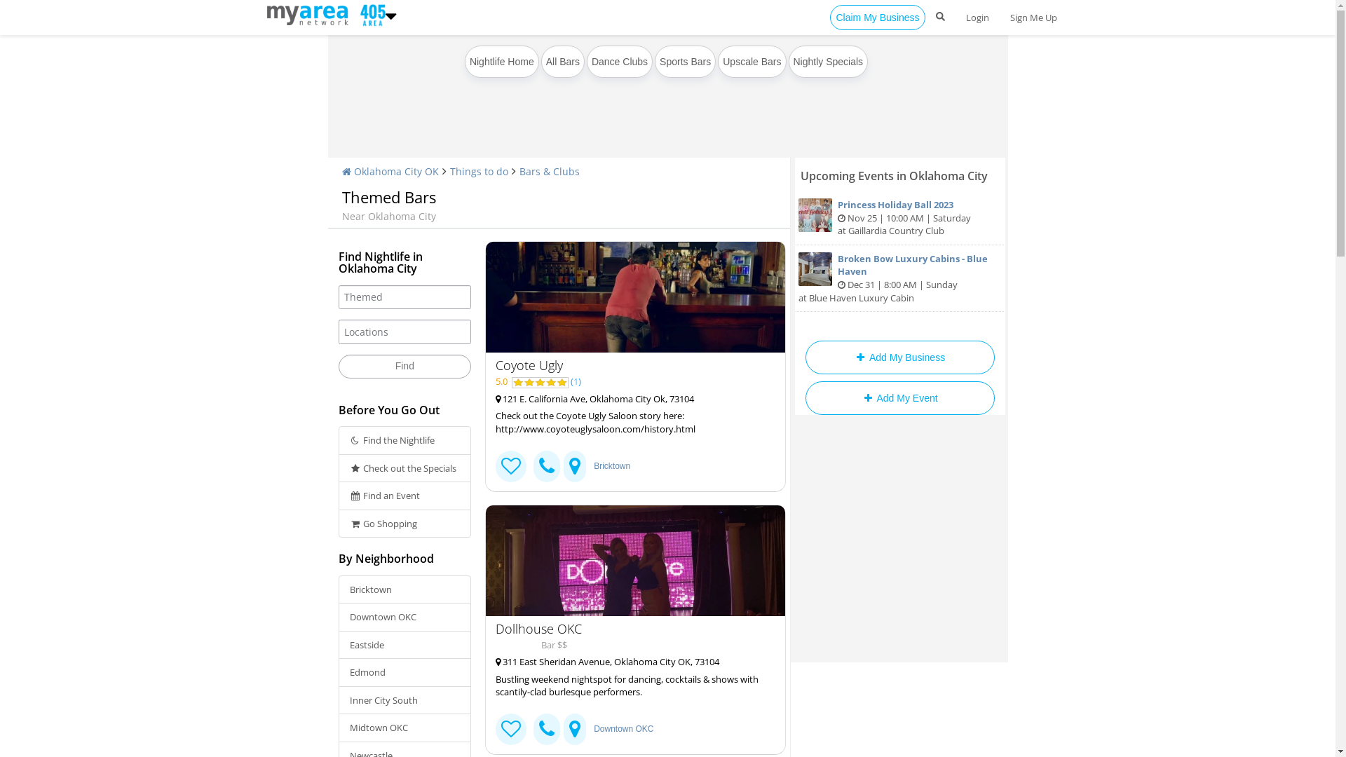 Image resolution: width=1346 pixels, height=757 pixels. I want to click on Dollhouse OKC, so click(630, 629).